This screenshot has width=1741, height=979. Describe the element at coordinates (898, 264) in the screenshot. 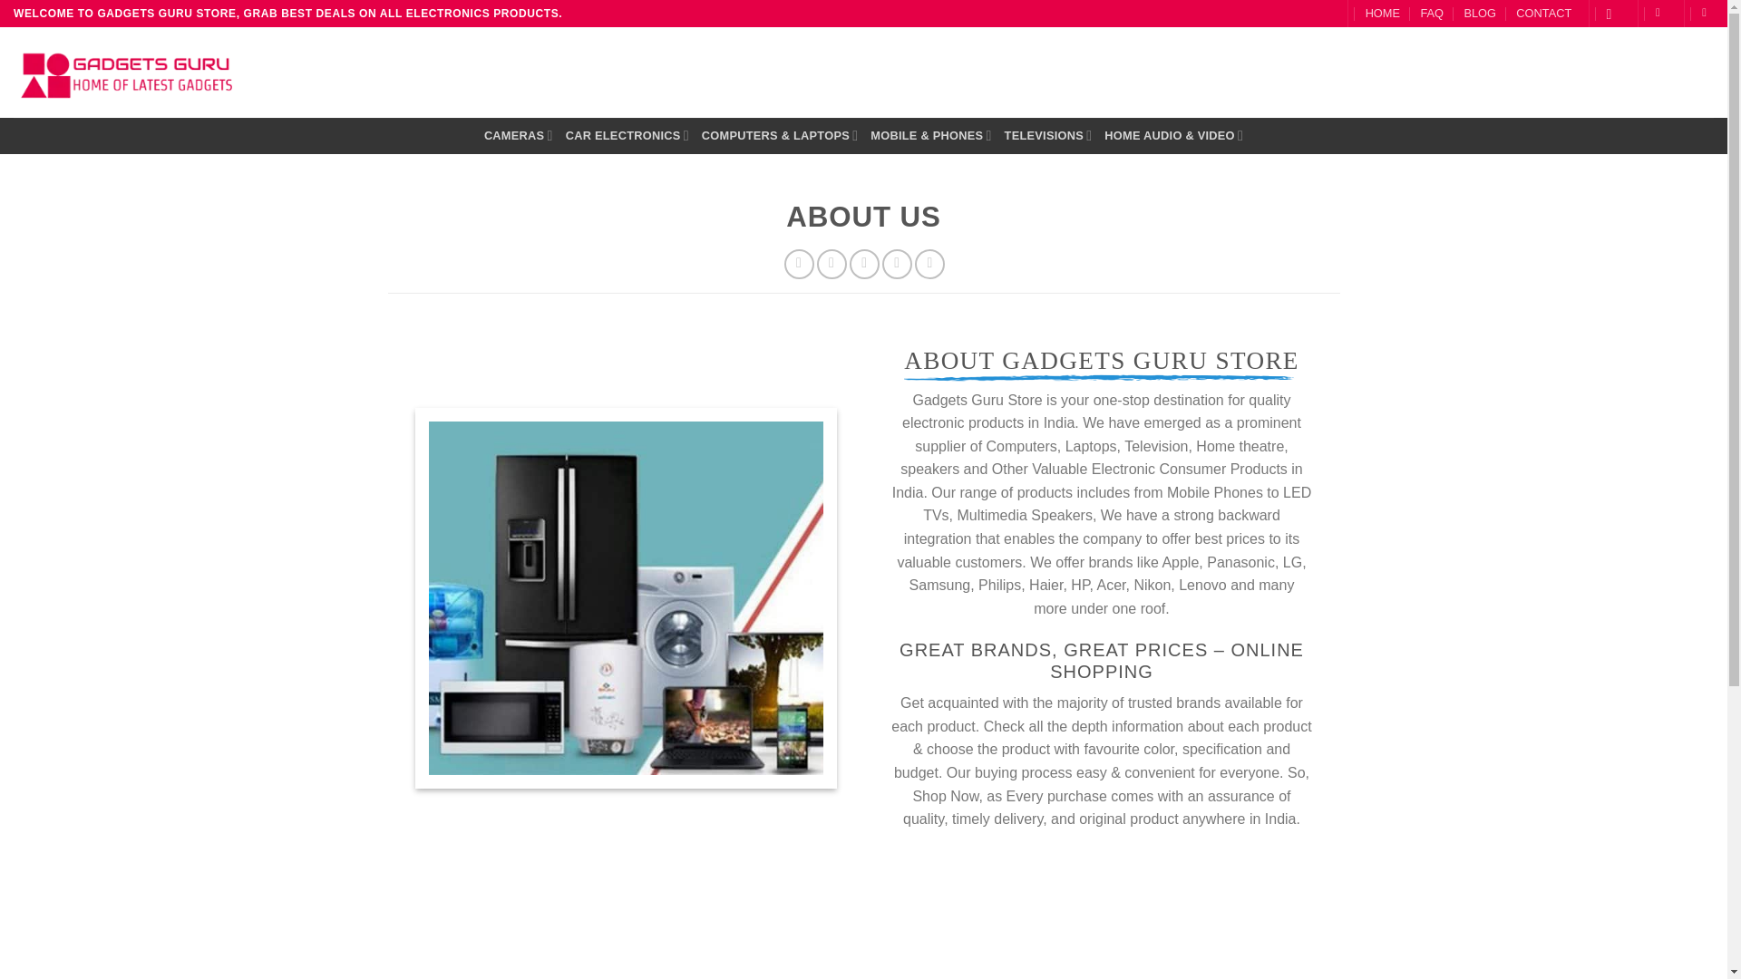

I see `Pin on Pinterest` at that location.